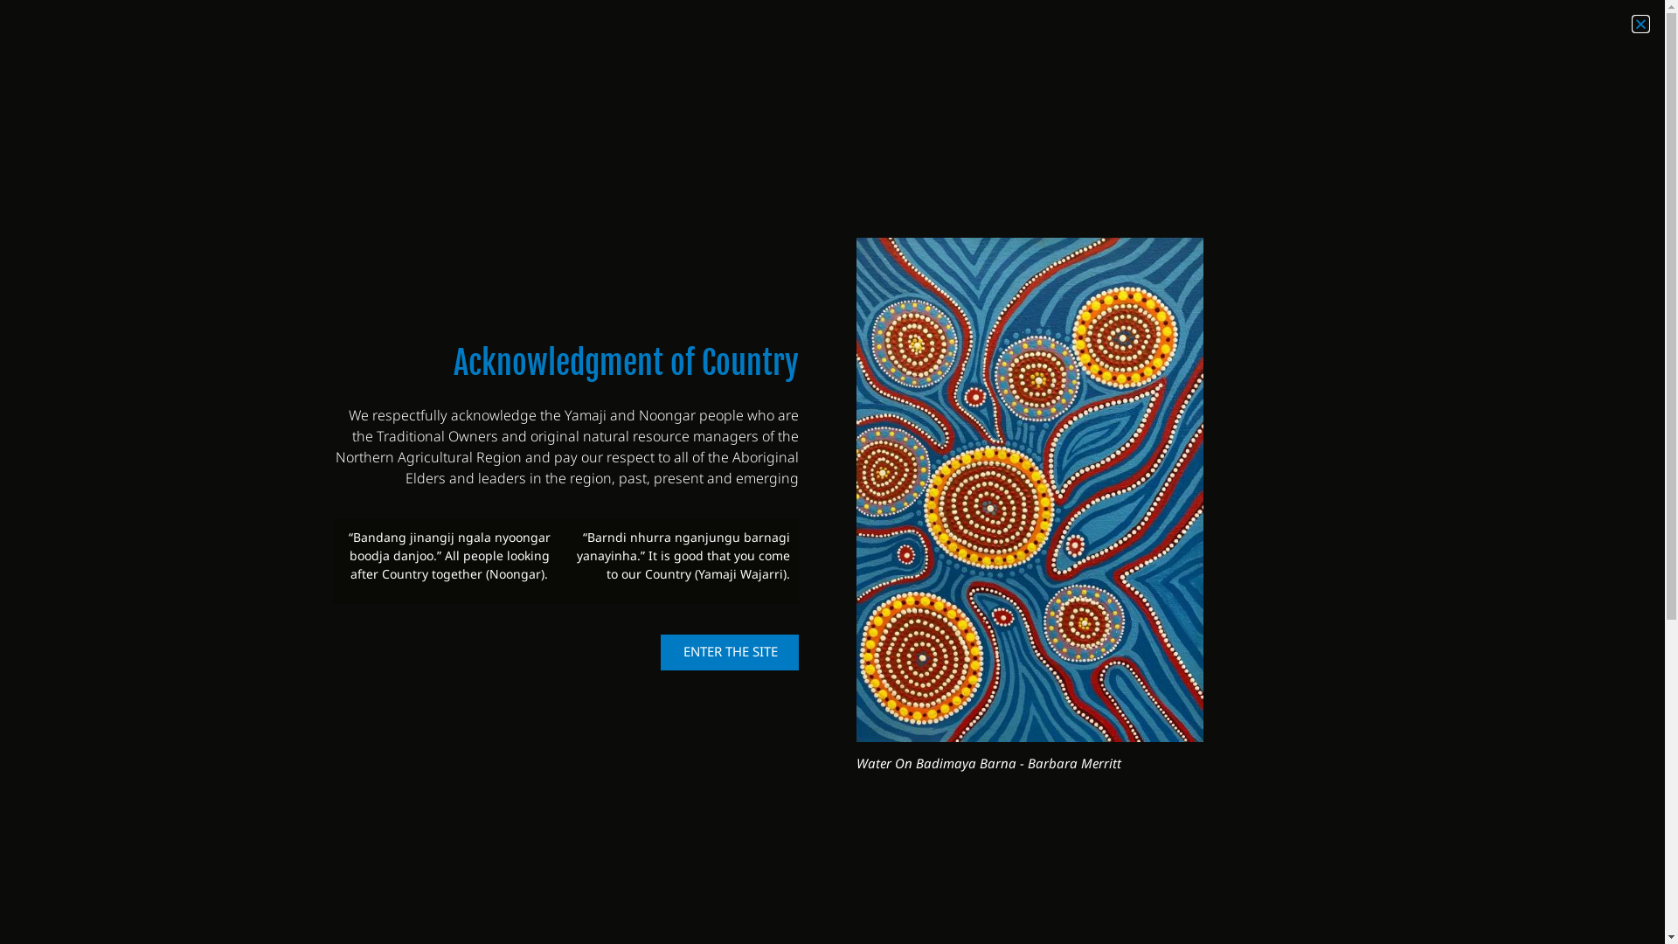  I want to click on ENTER THE SITE, so click(730, 652).